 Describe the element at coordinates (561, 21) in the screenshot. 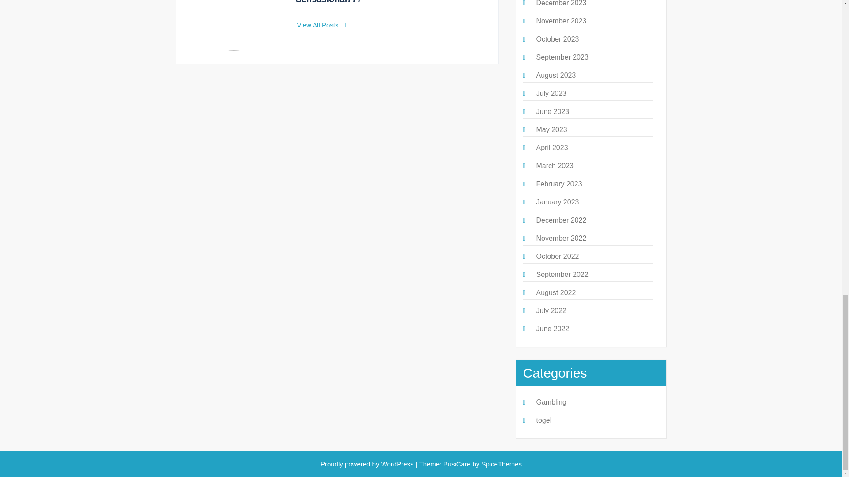

I see `November 2023` at that location.